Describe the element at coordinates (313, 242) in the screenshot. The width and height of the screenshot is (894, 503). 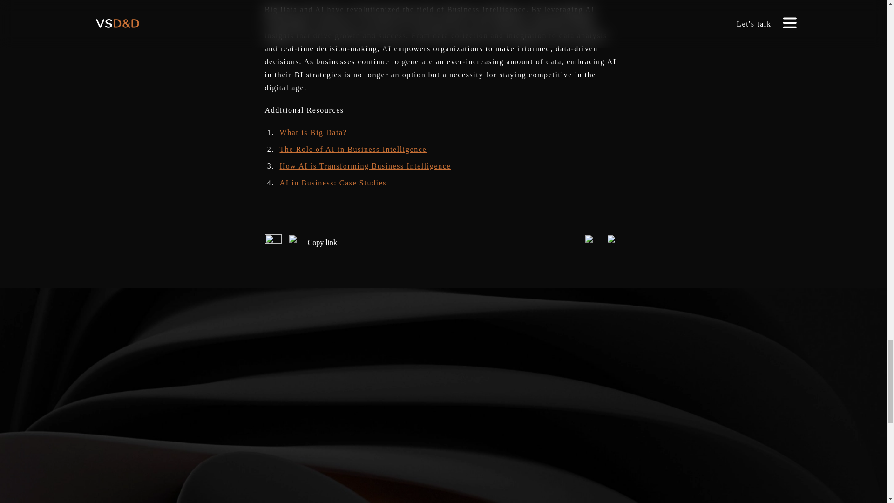
I see `Copy link` at that location.